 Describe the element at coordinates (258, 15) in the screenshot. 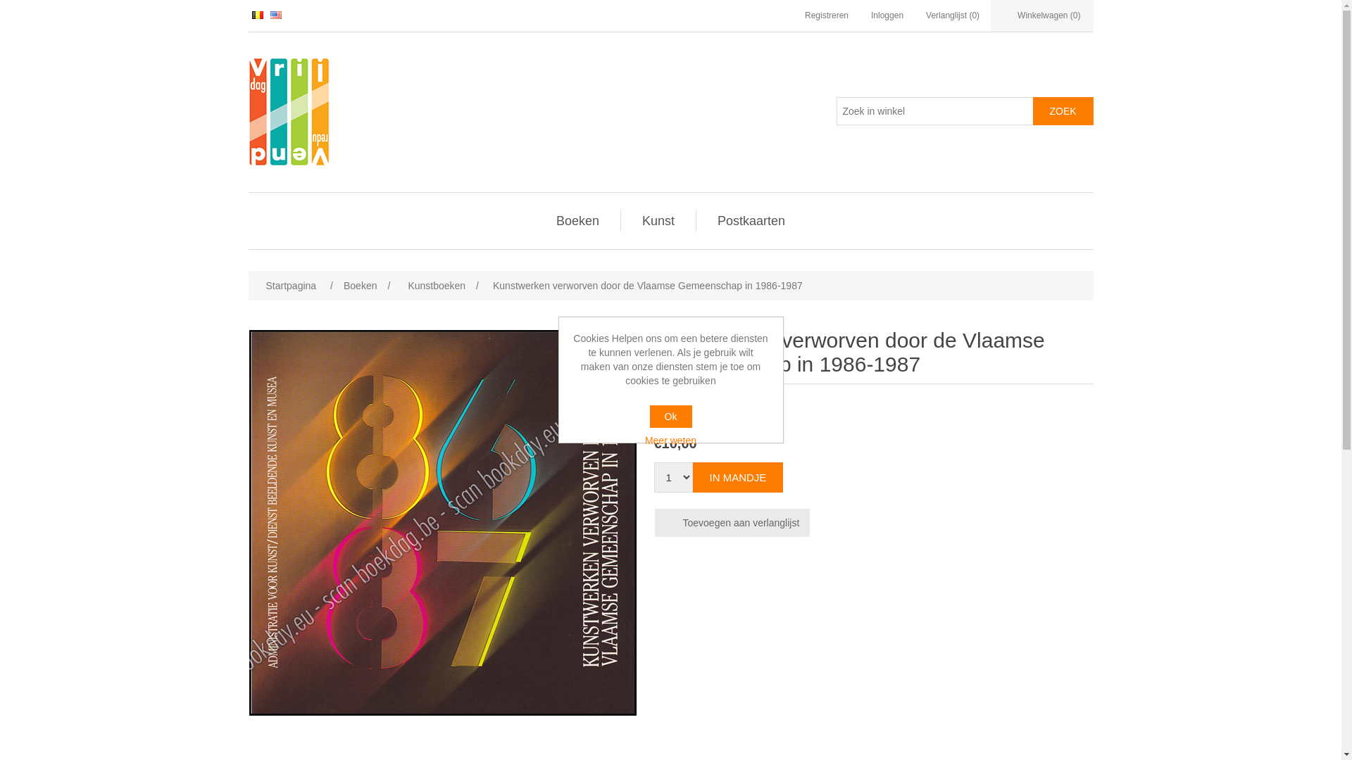

I see `Nederlands` at that location.